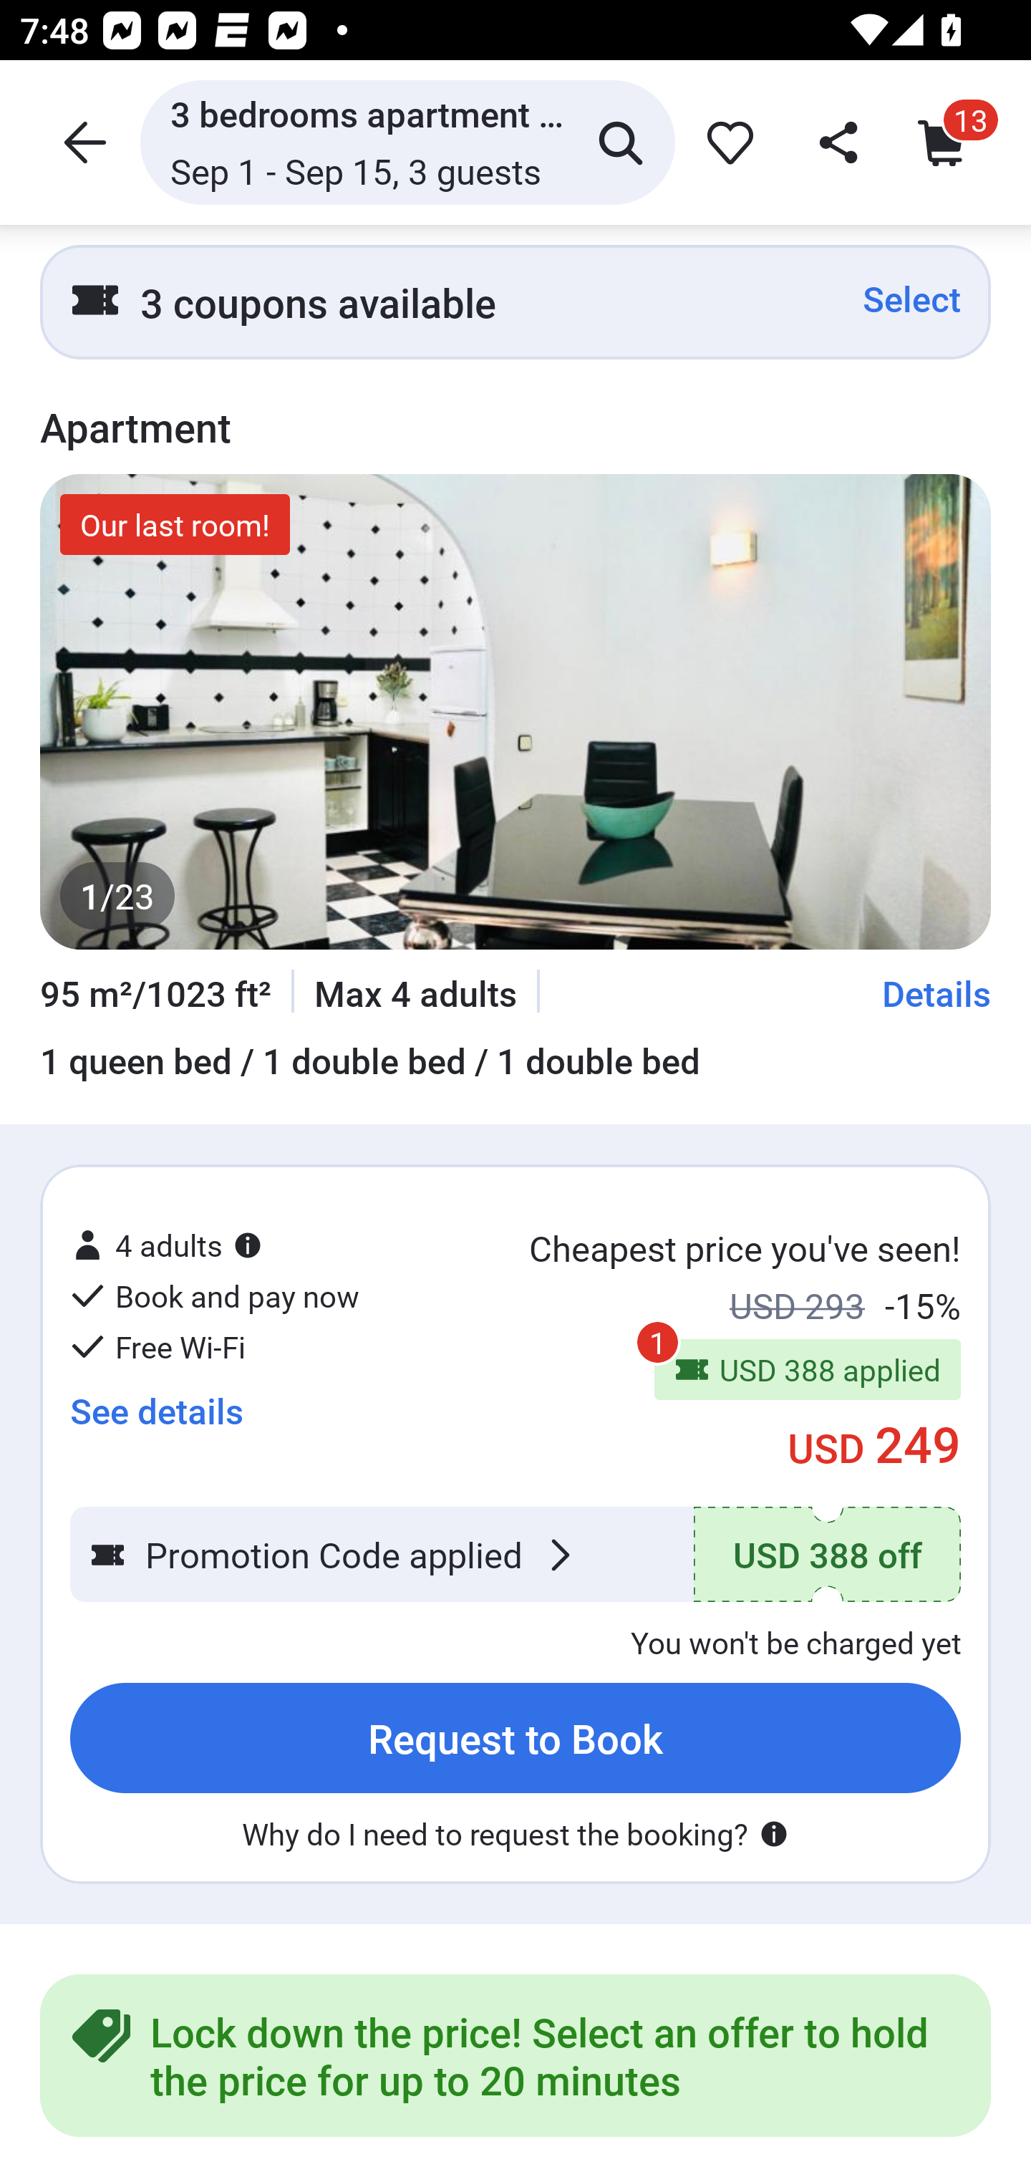 The width and height of the screenshot is (1031, 2177). I want to click on 4 adults, so click(166, 1245).